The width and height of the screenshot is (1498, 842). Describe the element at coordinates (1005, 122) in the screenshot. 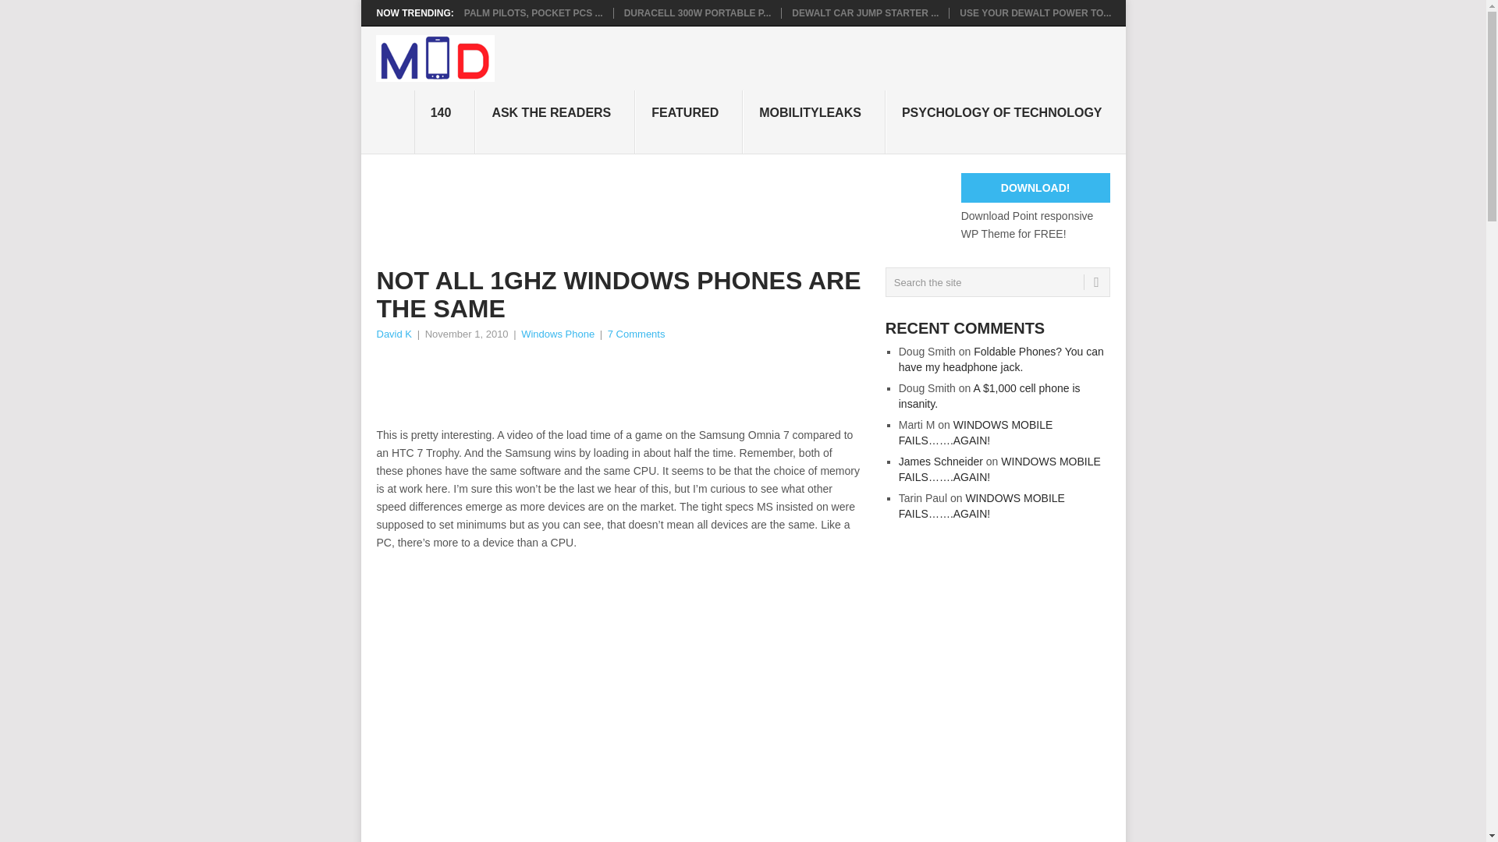

I see `PSYCHOLOGY OF TECHNOLOGY` at that location.